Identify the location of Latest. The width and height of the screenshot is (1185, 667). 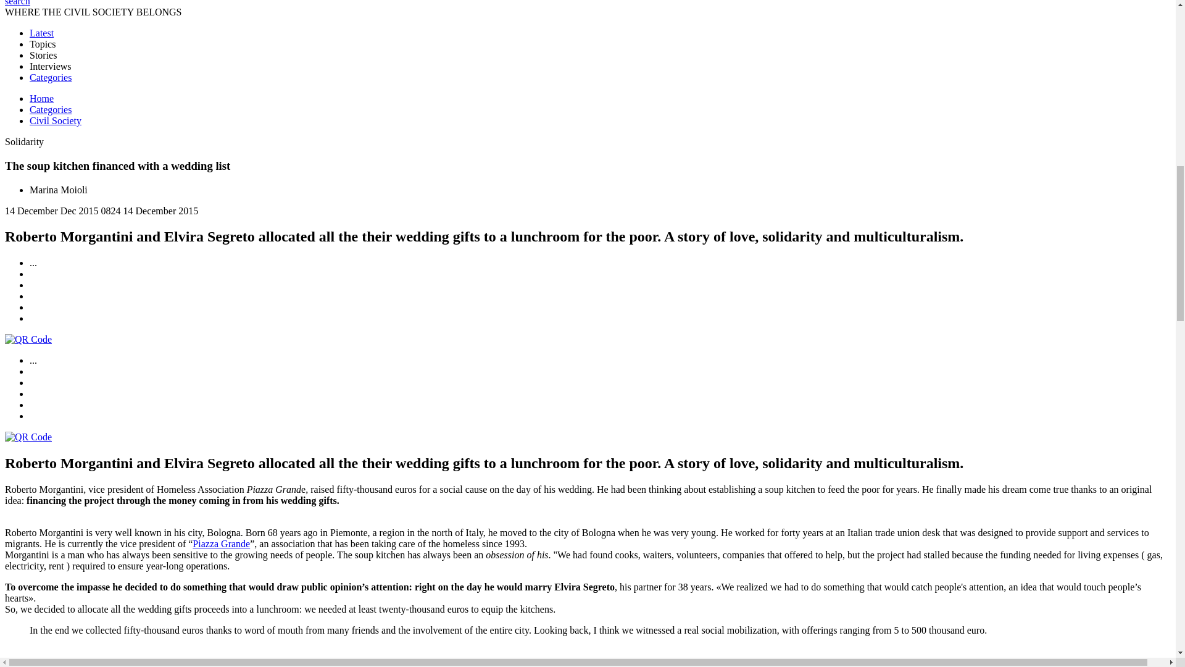
(41, 33).